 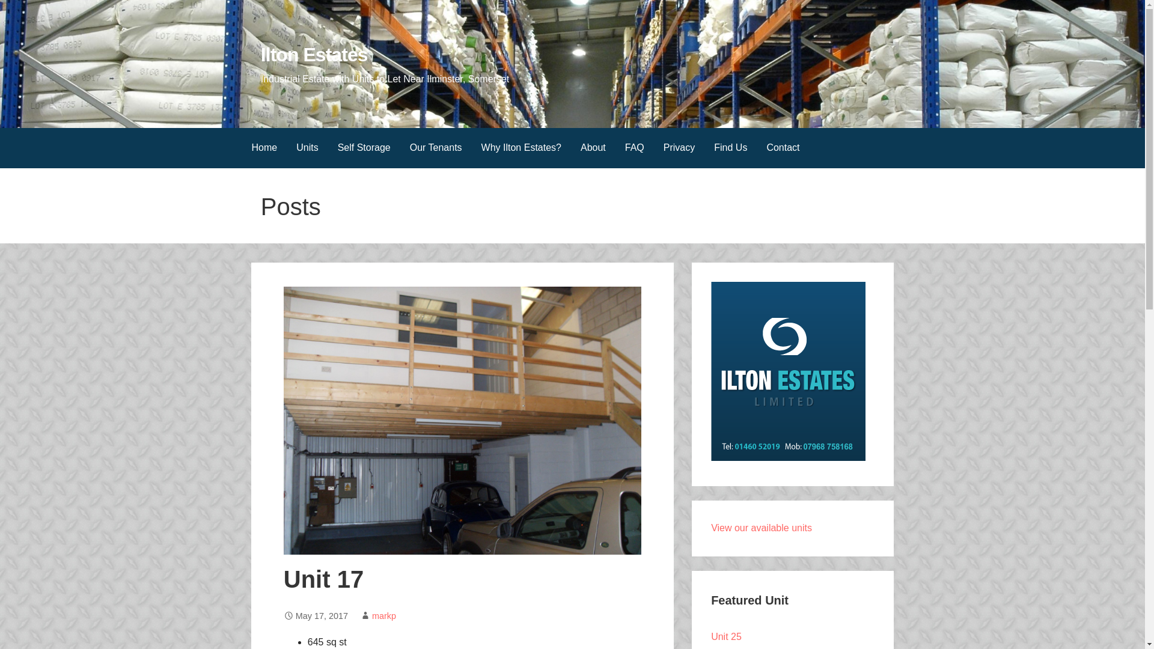 What do you see at coordinates (522, 148) in the screenshot?
I see `Why Ilton Estates?` at bounding box center [522, 148].